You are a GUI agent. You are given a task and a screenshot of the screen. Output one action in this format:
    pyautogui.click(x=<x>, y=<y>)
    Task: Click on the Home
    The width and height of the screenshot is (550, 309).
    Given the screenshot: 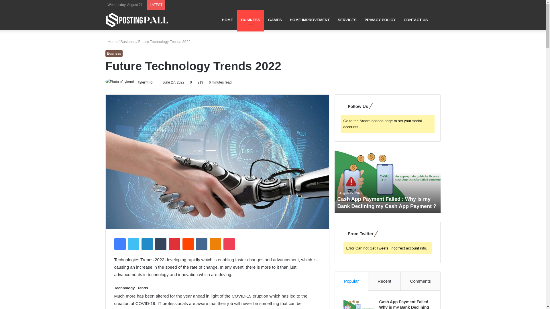 What is the action you would take?
    pyautogui.click(x=111, y=42)
    